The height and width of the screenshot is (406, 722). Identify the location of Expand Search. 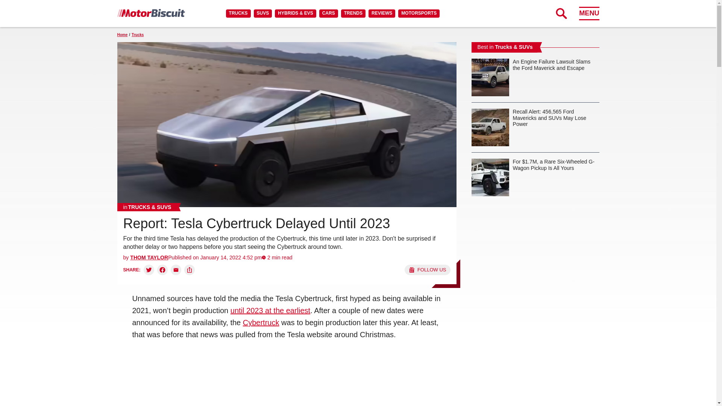
(561, 13).